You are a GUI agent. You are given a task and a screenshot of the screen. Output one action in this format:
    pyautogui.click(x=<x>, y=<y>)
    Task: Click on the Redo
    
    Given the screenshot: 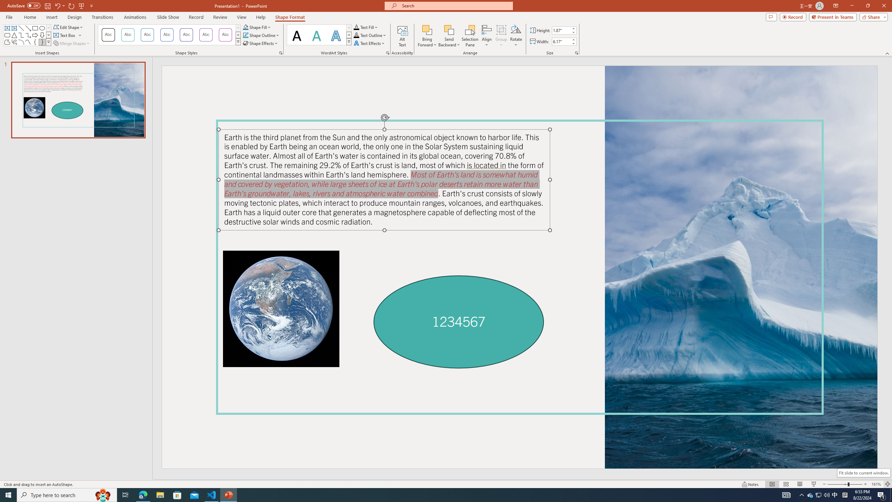 What is the action you would take?
    pyautogui.click(x=72, y=6)
    